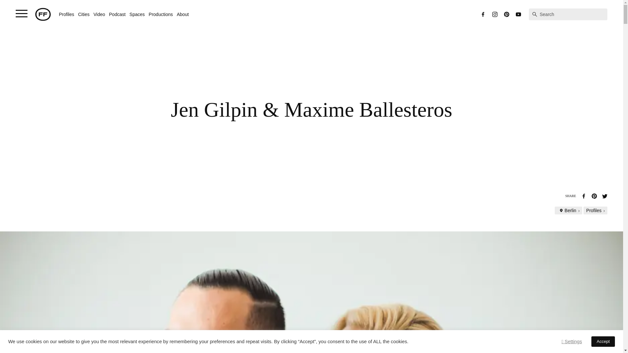  What do you see at coordinates (161, 14) in the screenshot?
I see `Productions` at bounding box center [161, 14].